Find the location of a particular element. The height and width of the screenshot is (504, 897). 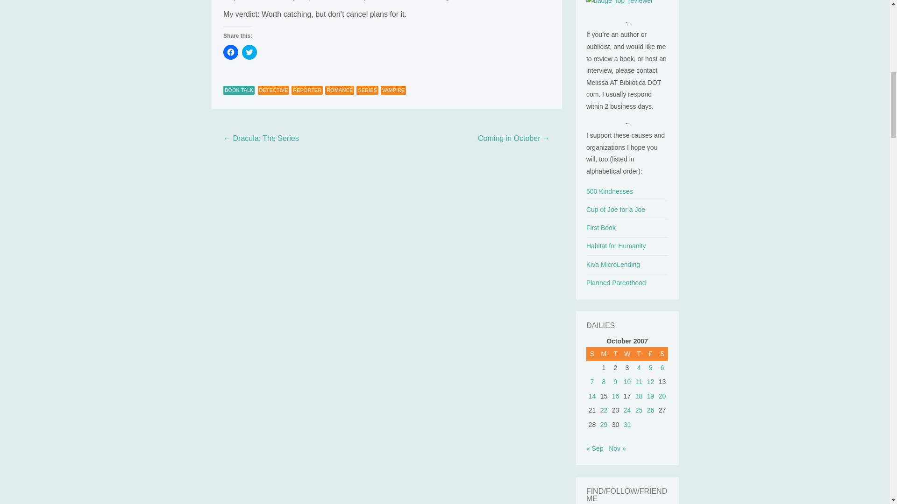

DETECTIVE is located at coordinates (274, 91).